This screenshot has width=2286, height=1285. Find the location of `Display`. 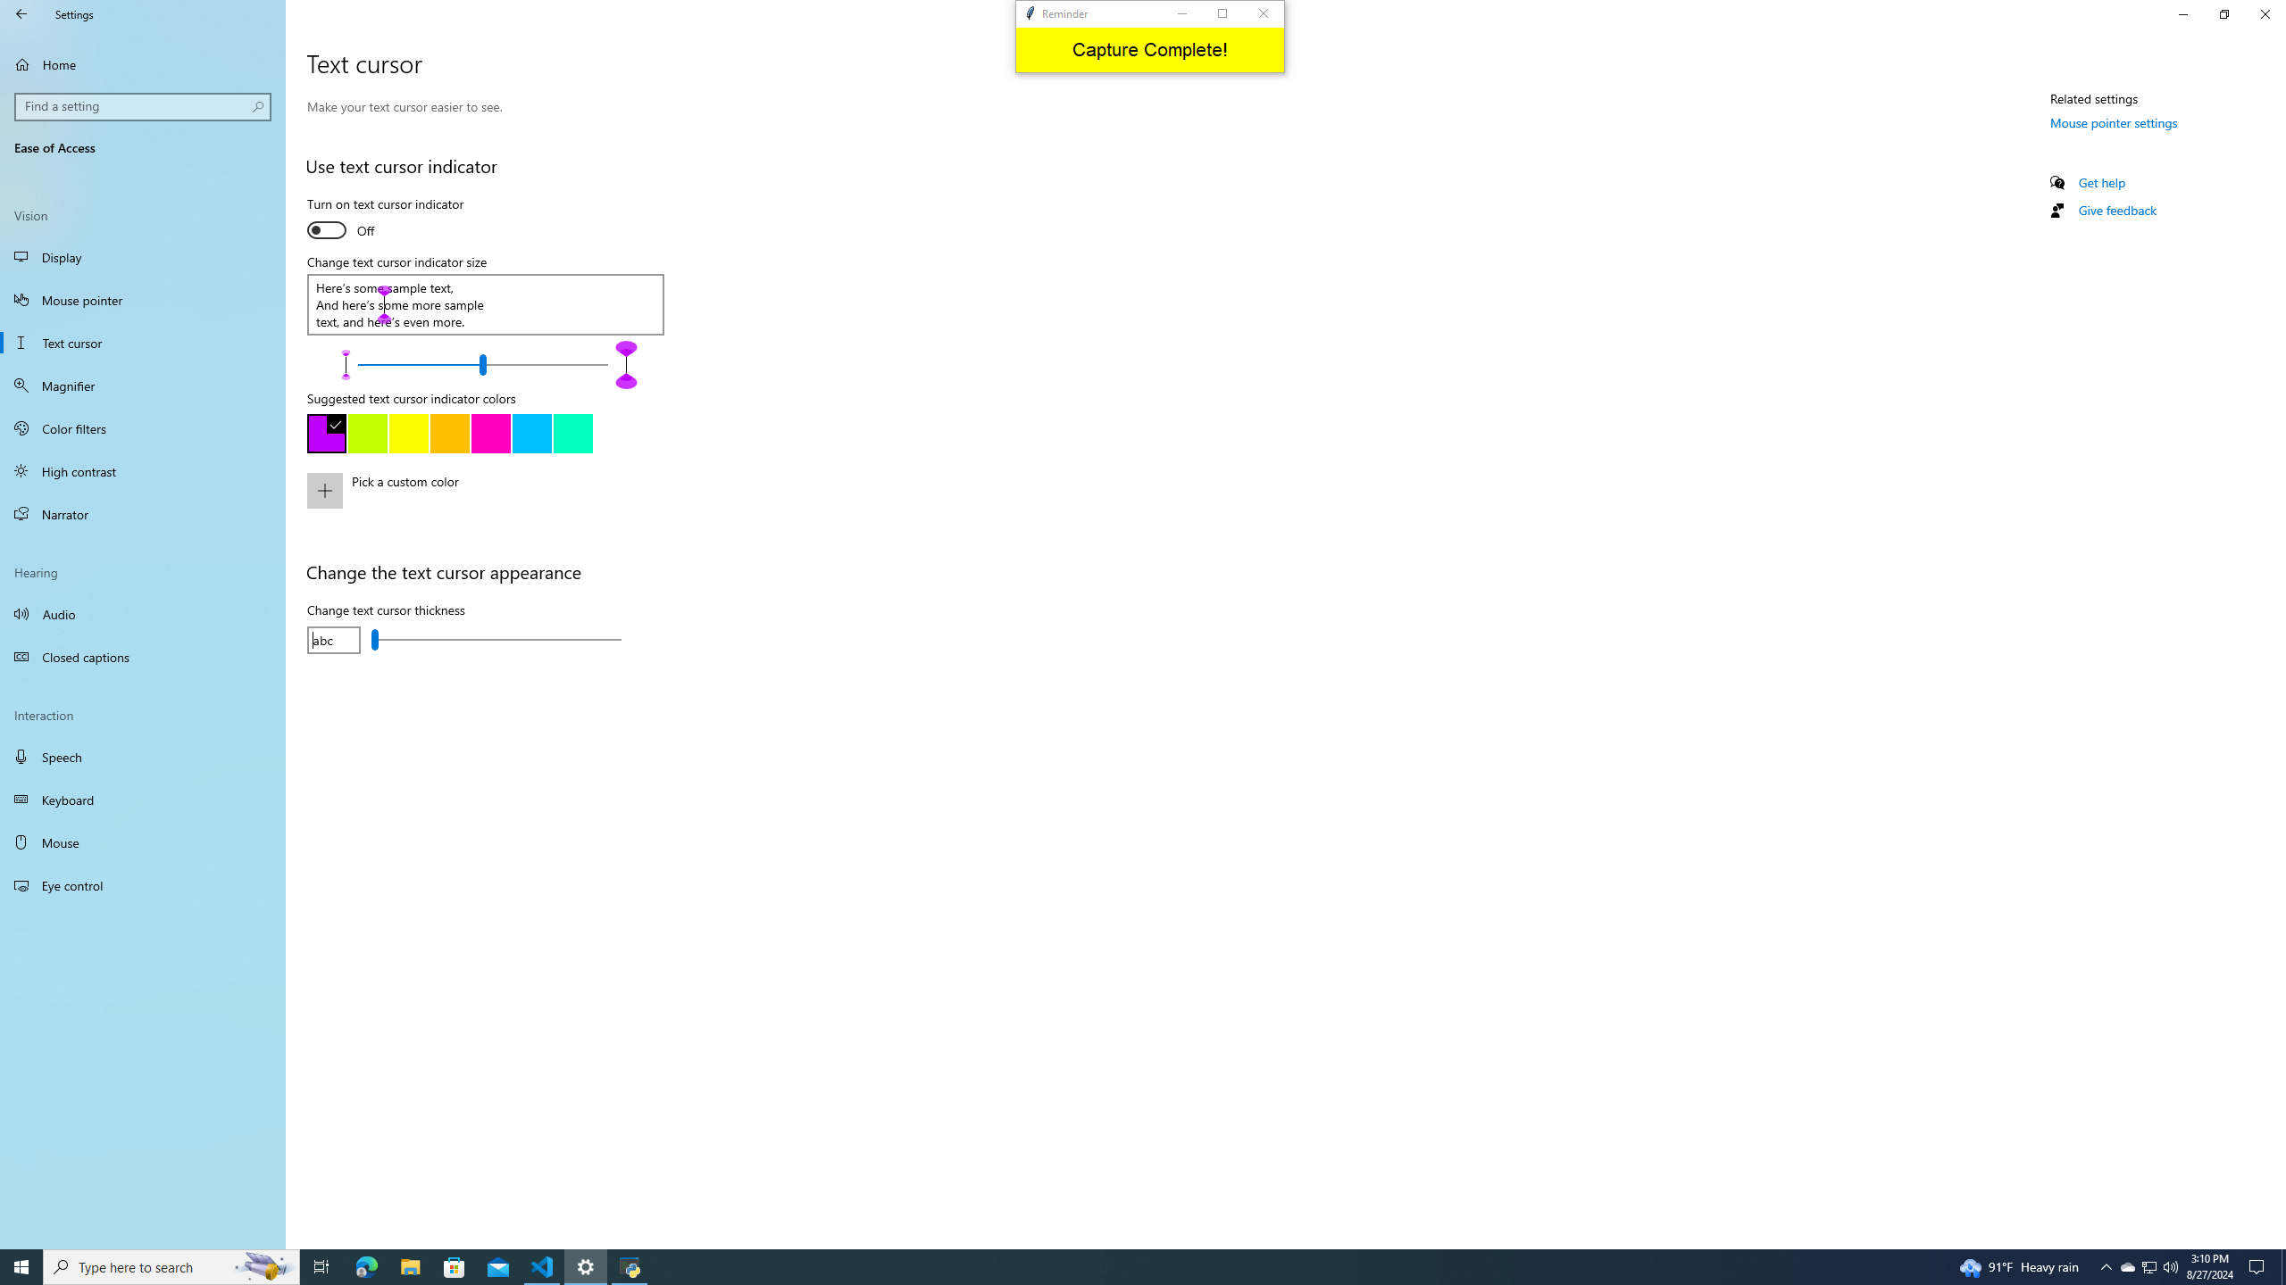

Display is located at coordinates (143, 257).